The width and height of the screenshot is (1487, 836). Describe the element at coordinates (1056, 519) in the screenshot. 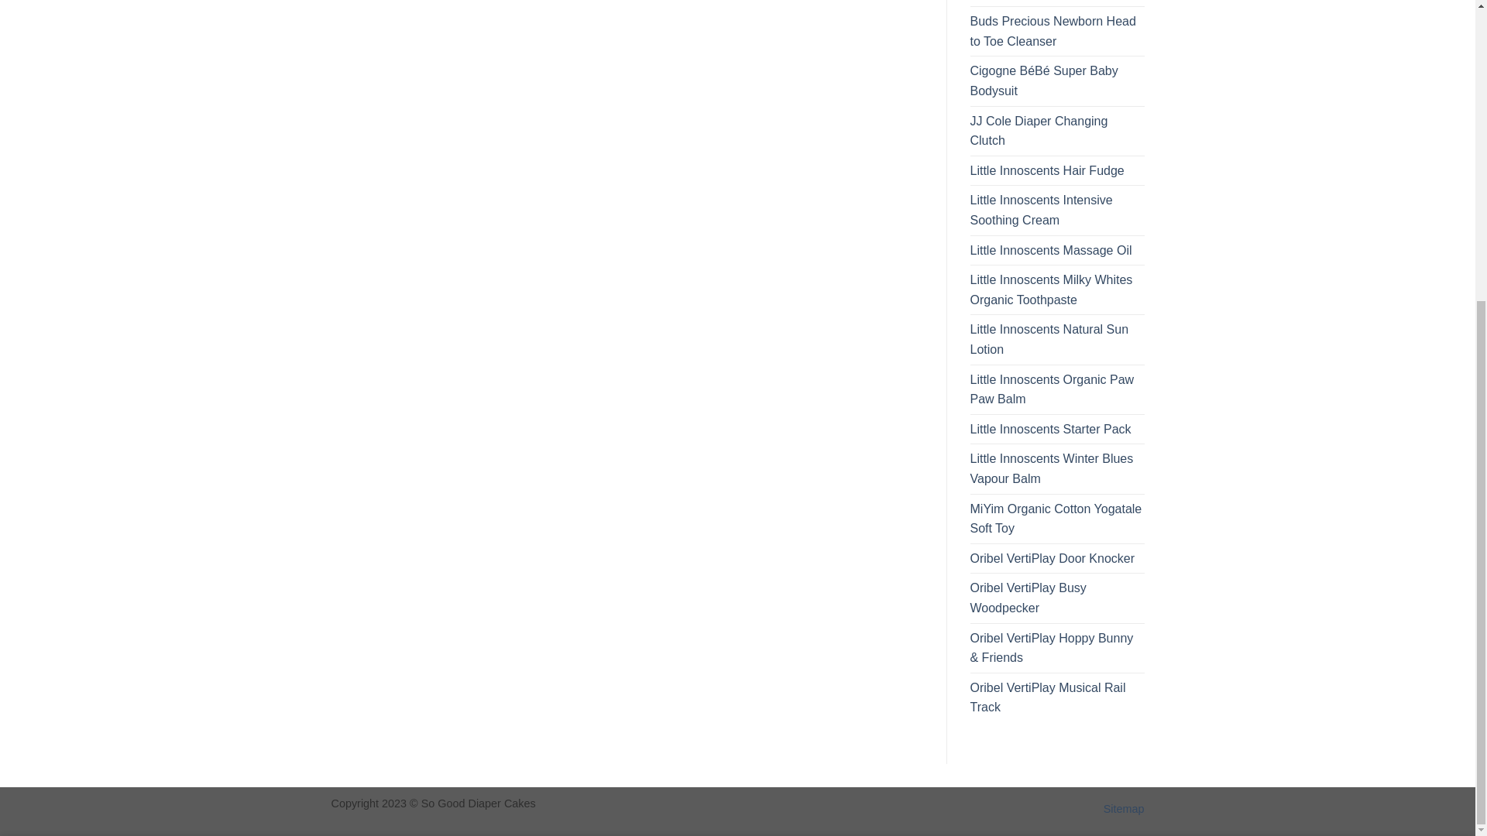

I see `MiYim Organic Cotton Yogatale Soft Toy` at that location.